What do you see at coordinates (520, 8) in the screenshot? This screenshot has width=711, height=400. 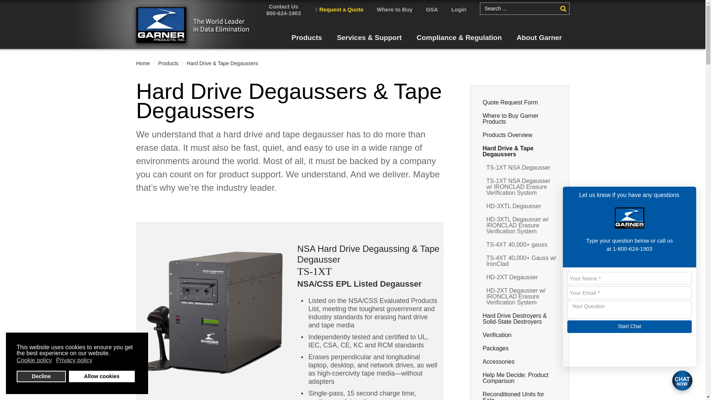 I see `Search ...` at bounding box center [520, 8].